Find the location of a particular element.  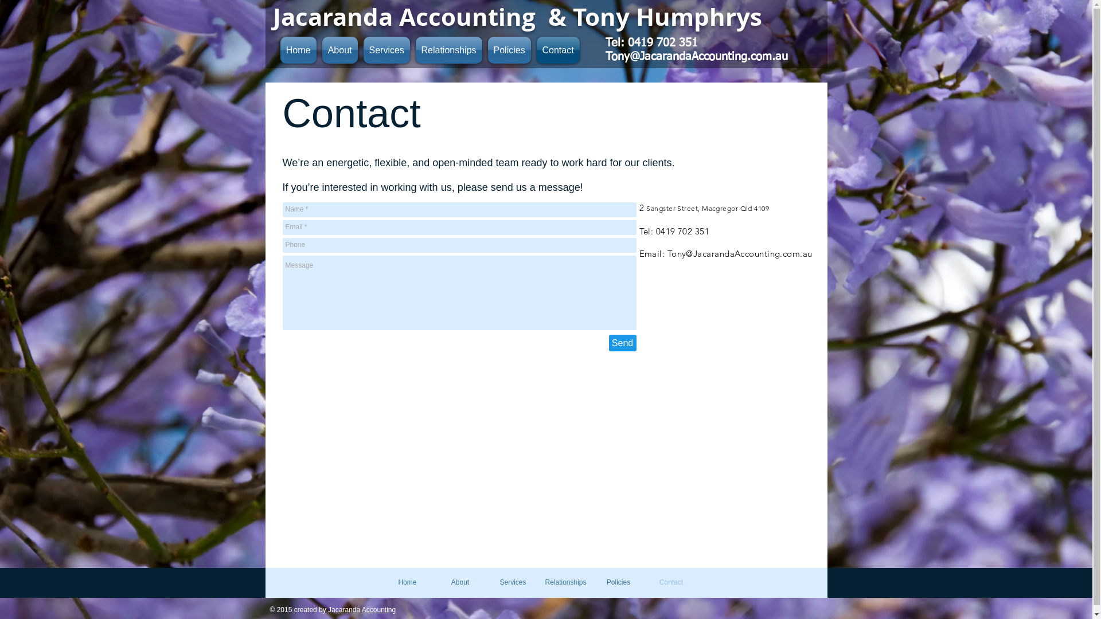

Google Maps is located at coordinates (550, 460).